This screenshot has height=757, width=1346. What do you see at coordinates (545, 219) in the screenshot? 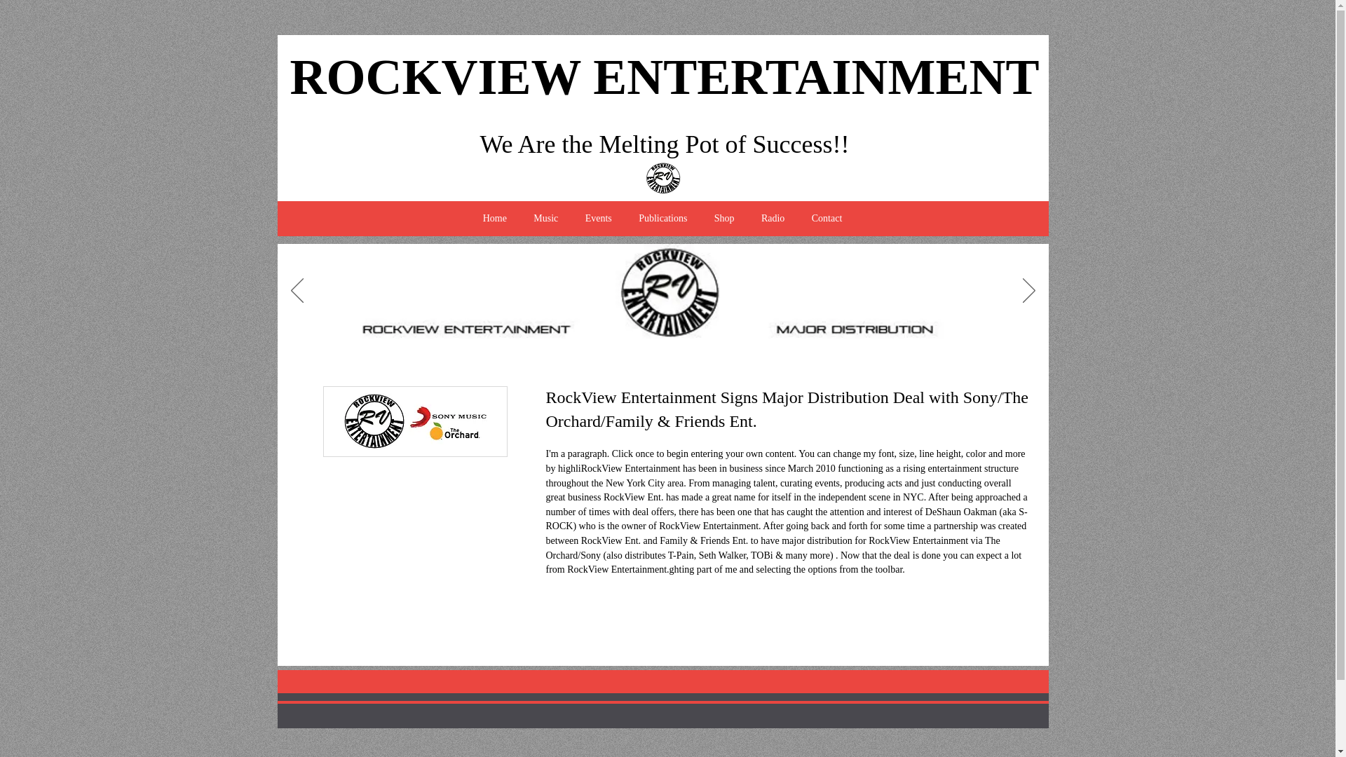
I see `Music` at bounding box center [545, 219].